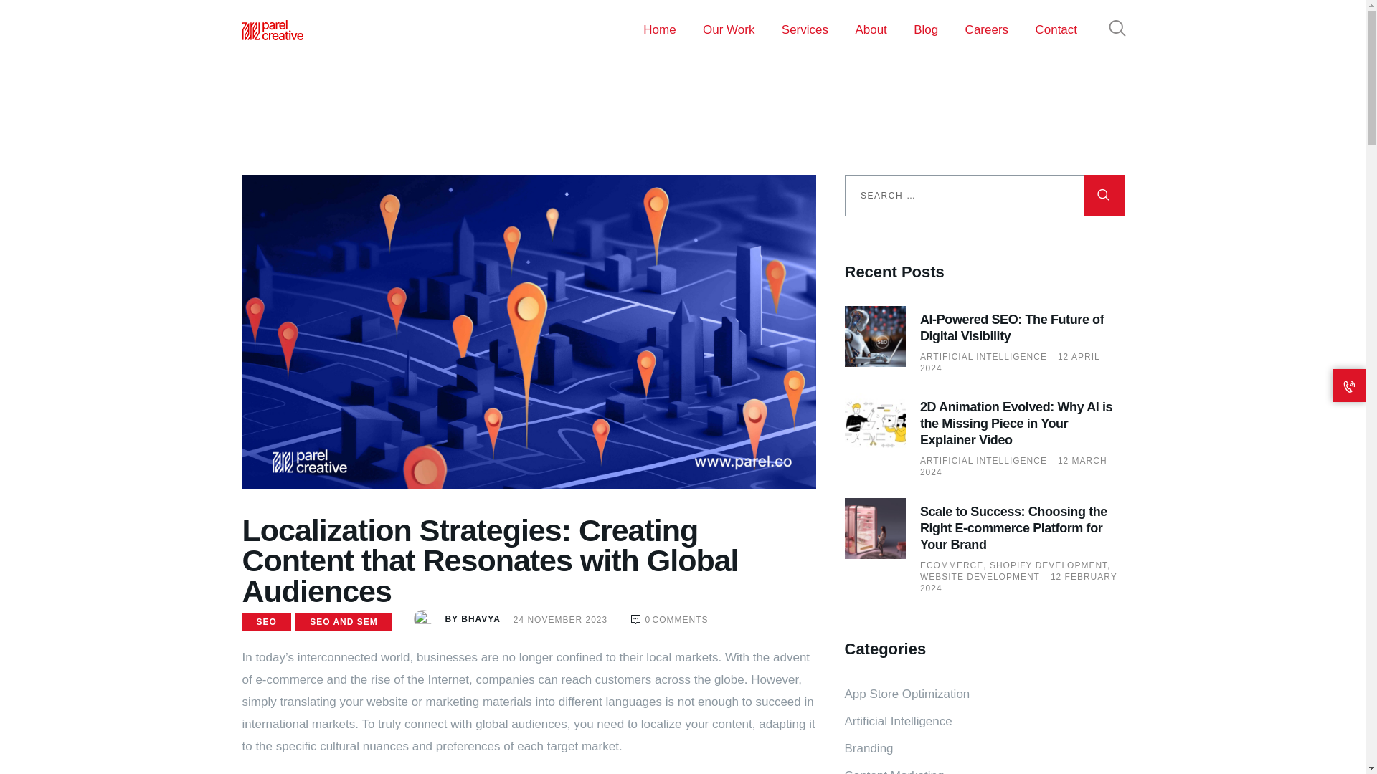 The height and width of the screenshot is (774, 1377). What do you see at coordinates (660, 29) in the screenshot?
I see `Home` at bounding box center [660, 29].